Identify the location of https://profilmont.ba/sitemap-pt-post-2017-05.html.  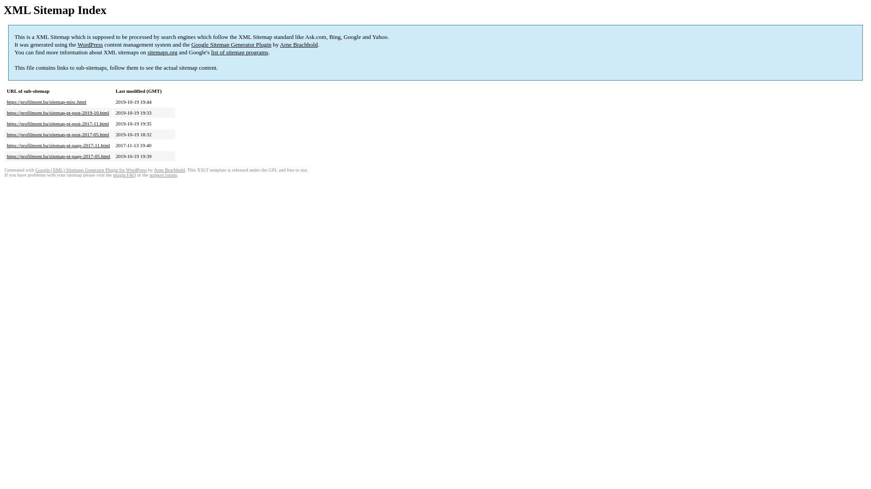
(58, 134).